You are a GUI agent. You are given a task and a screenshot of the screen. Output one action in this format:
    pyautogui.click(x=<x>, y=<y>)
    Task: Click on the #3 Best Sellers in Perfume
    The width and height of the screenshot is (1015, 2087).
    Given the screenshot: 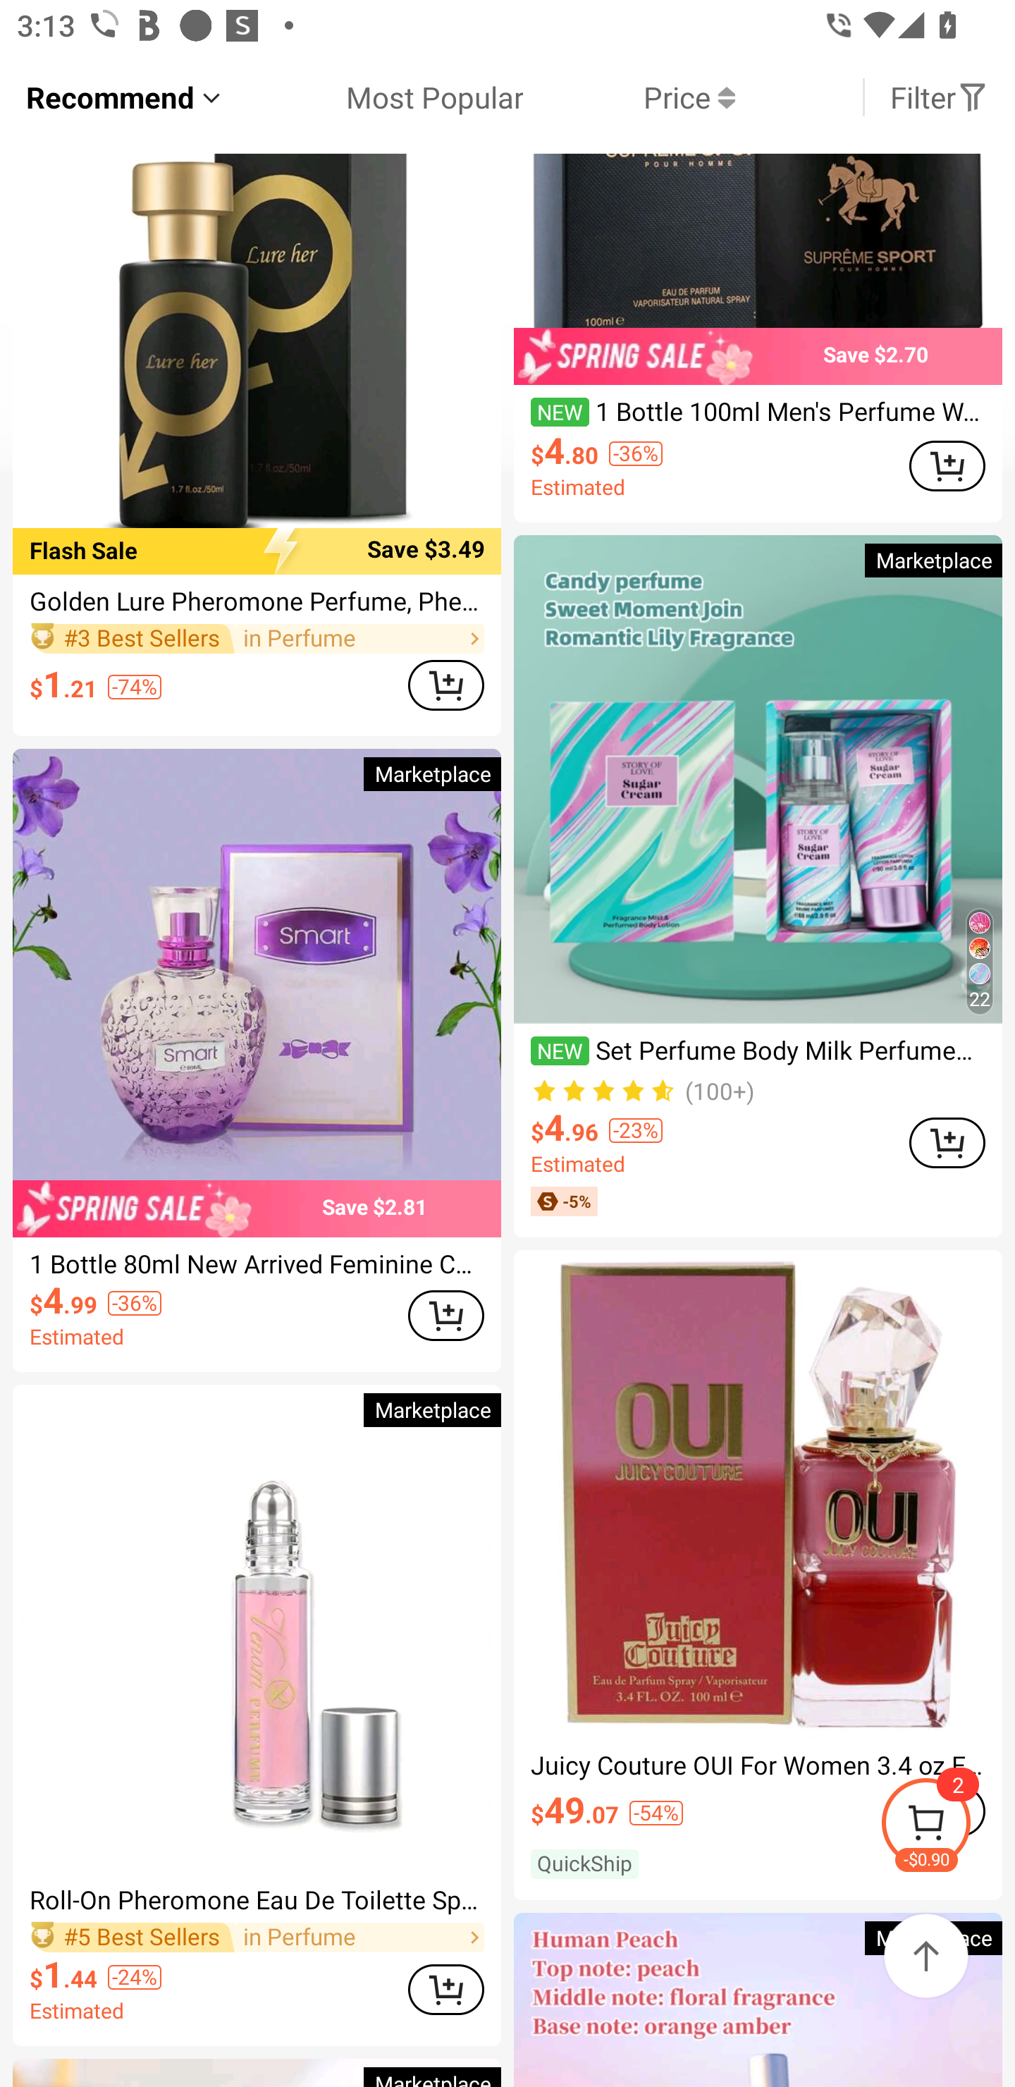 What is the action you would take?
    pyautogui.click(x=257, y=639)
    